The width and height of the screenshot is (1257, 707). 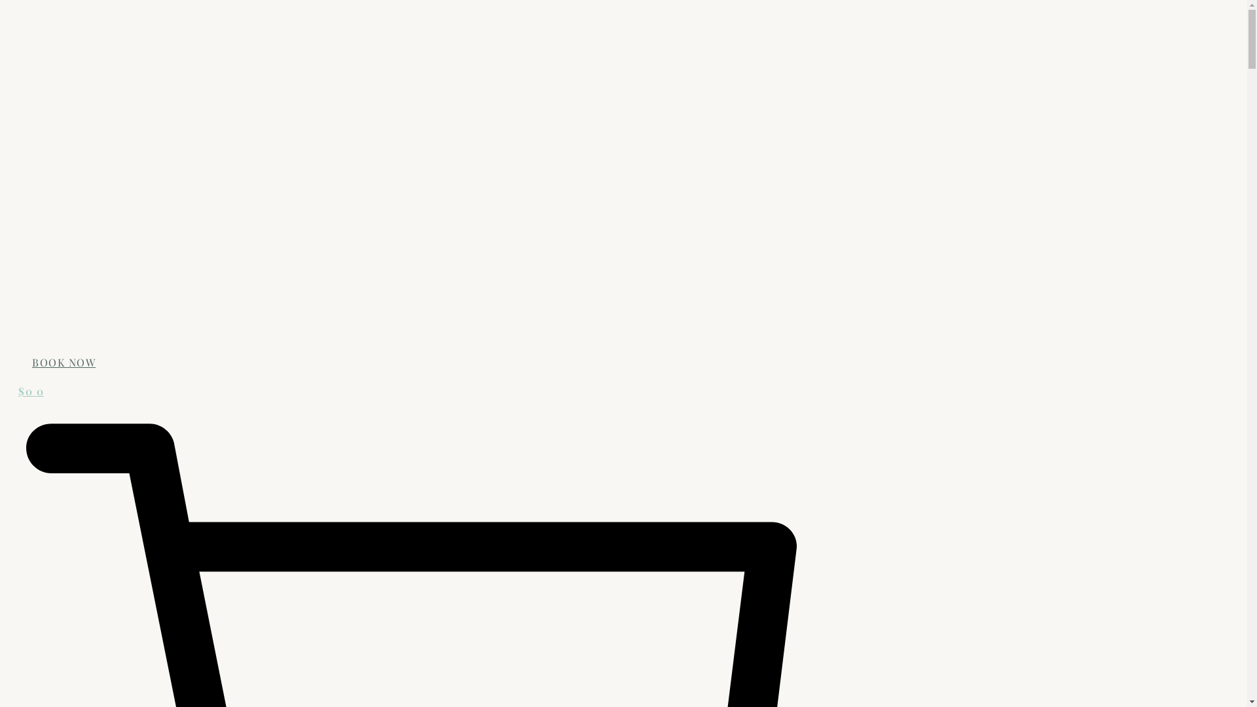 What do you see at coordinates (41, 295) in the screenshot?
I see `HOST` at bounding box center [41, 295].